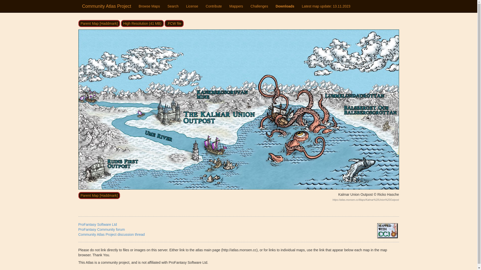  Describe the element at coordinates (111, 234) in the screenshot. I see `Community Atlas Project discussion thread` at that location.